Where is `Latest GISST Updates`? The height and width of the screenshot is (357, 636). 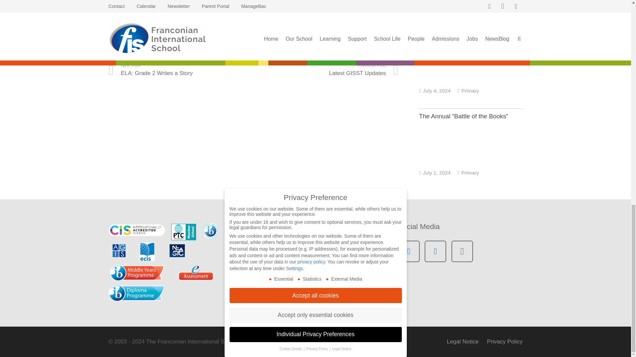 Latest GISST Updates is located at coordinates (326, 70).